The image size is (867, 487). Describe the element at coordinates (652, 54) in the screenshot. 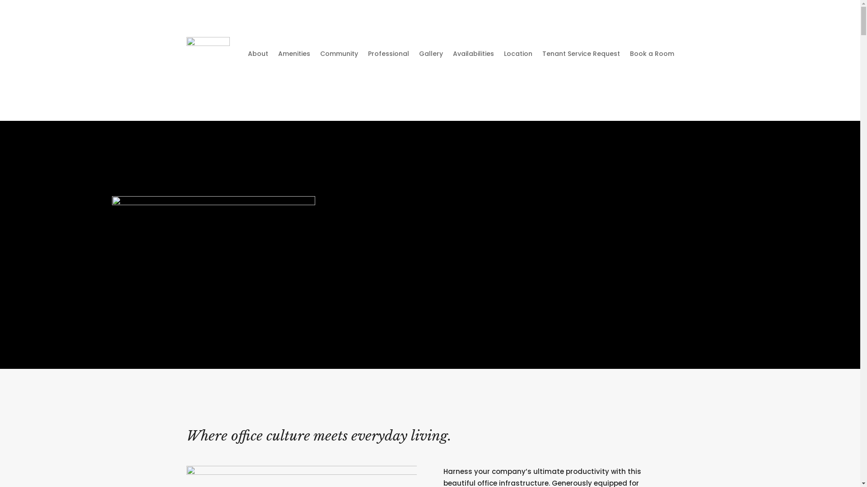

I see `Book a Room` at that location.